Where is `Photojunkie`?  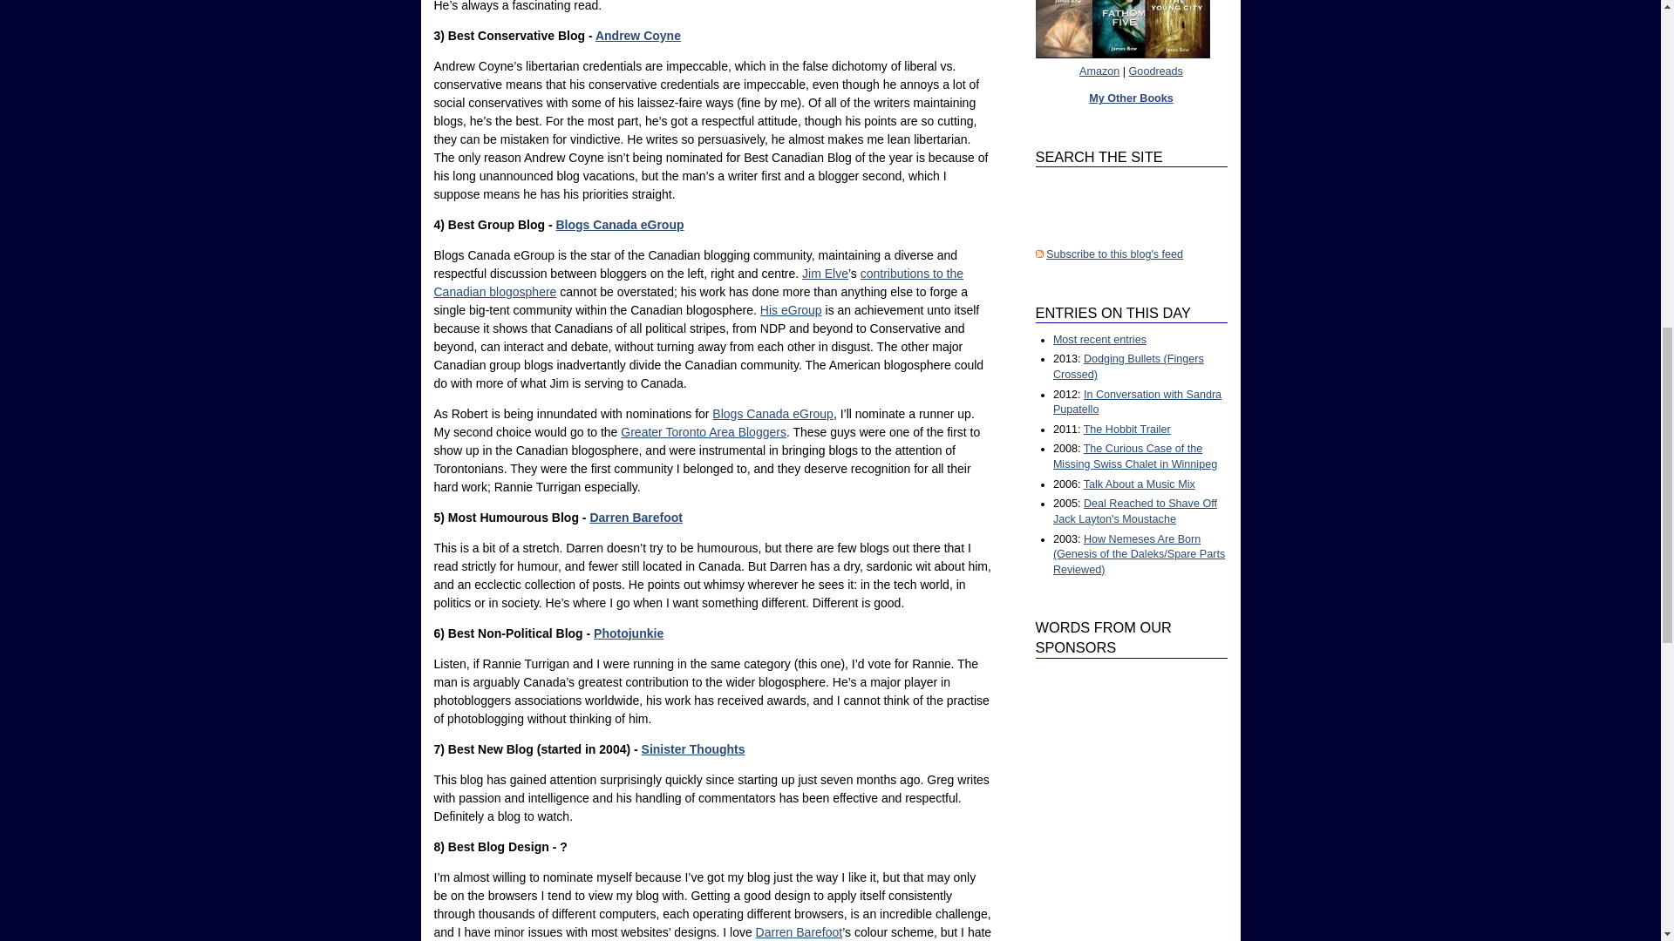 Photojunkie is located at coordinates (628, 633).